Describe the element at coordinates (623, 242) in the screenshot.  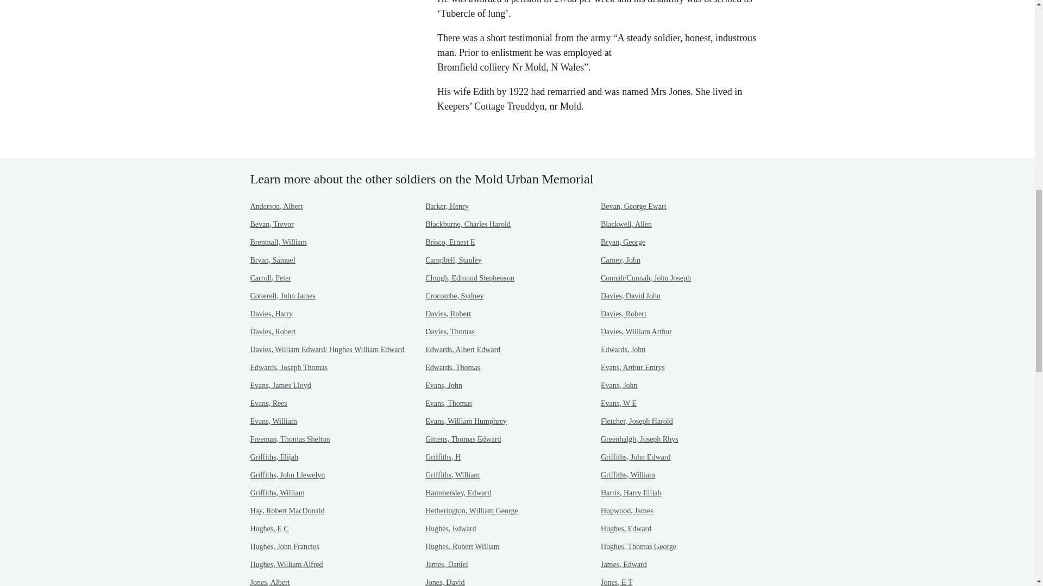
I see `Bryan, George` at that location.